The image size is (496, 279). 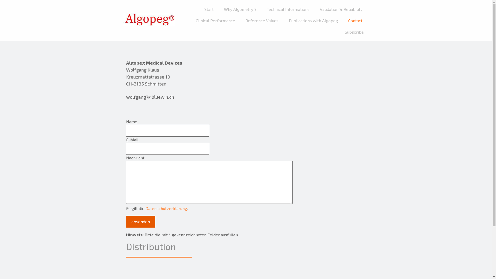 What do you see at coordinates (215, 21) in the screenshot?
I see `Clinical Performance` at bounding box center [215, 21].